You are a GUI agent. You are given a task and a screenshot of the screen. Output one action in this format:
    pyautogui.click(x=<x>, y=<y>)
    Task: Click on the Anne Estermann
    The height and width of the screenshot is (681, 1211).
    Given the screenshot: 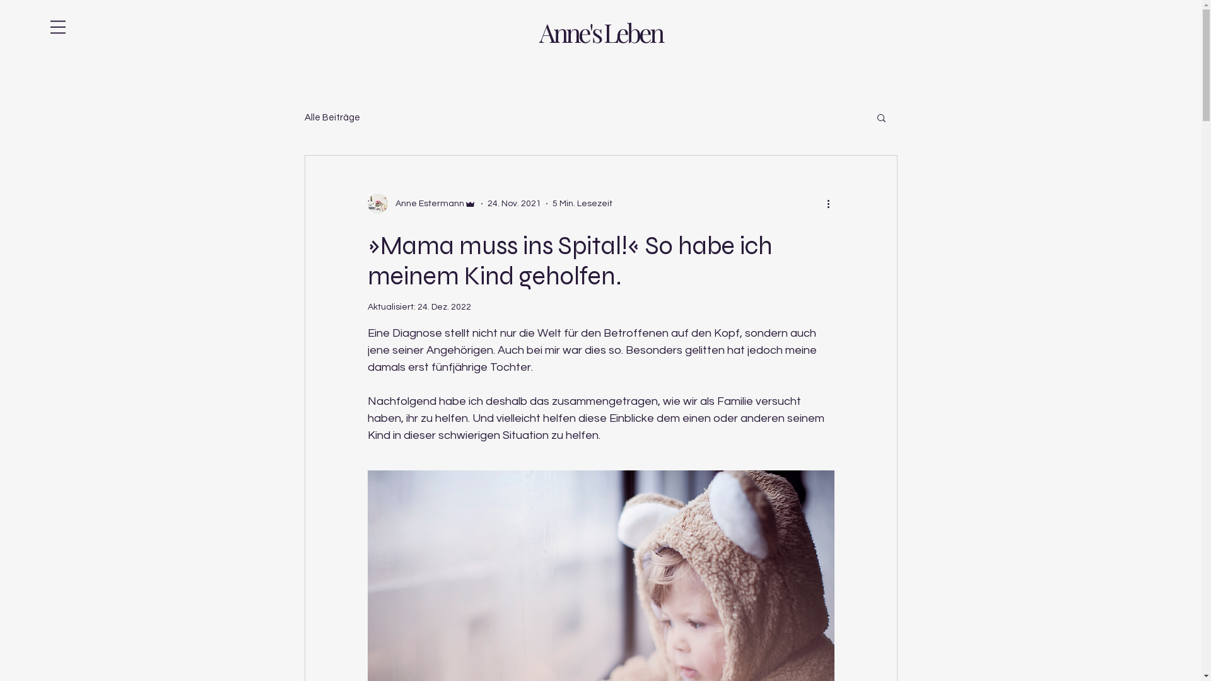 What is the action you would take?
    pyautogui.click(x=421, y=204)
    